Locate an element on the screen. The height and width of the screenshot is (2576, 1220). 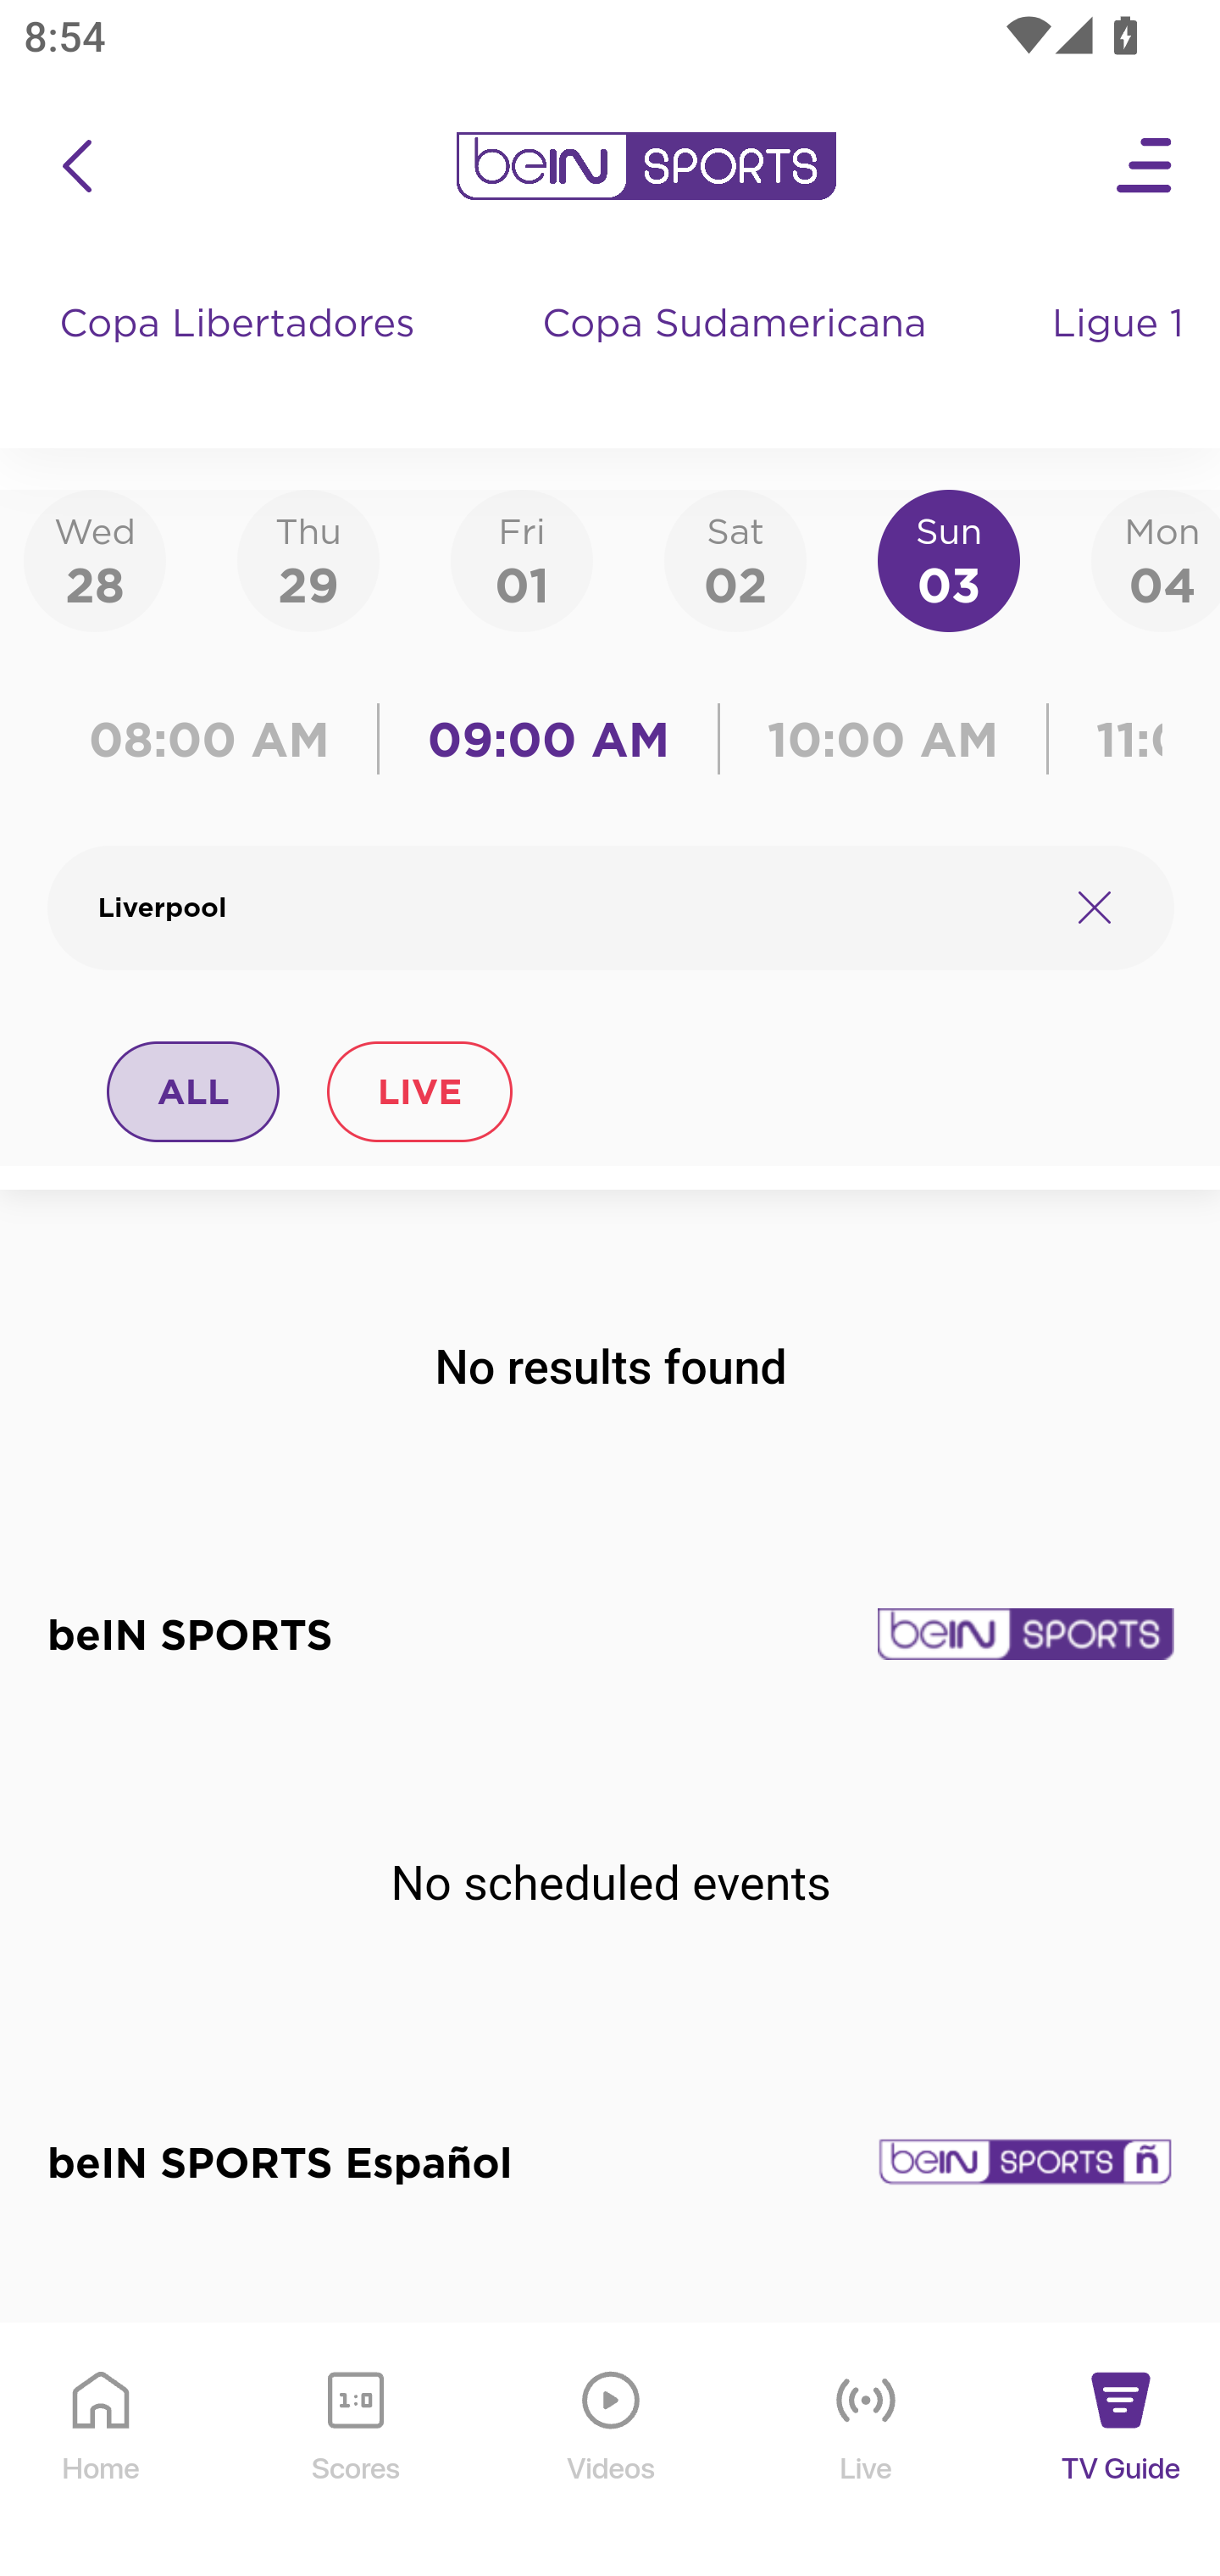
Copa Sudamericana is located at coordinates (737, 356).